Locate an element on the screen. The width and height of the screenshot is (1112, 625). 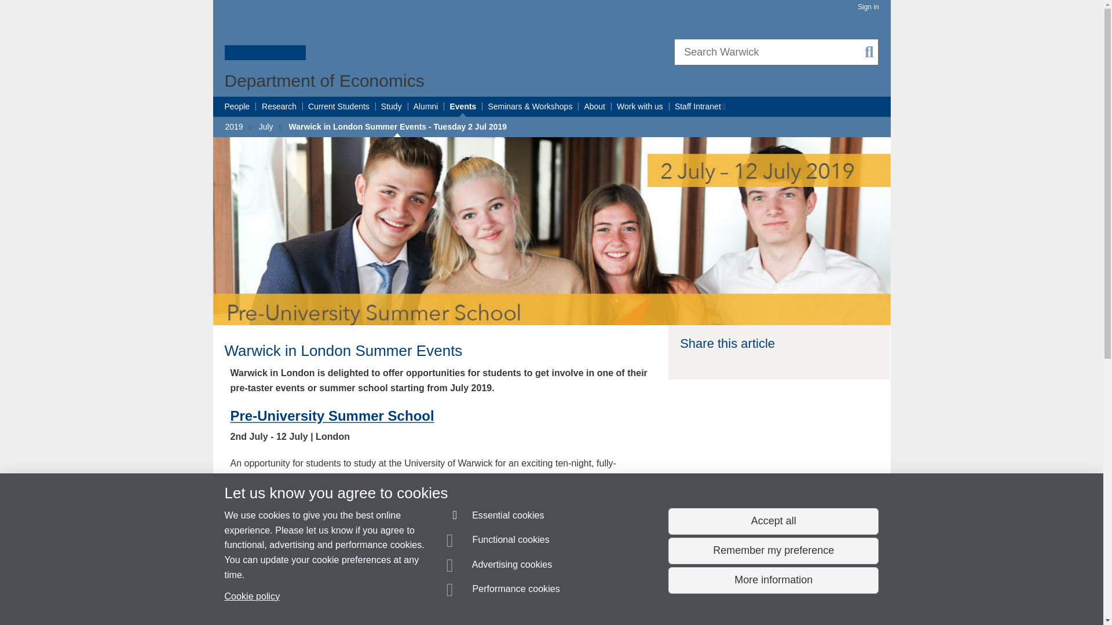
Department of Economics is located at coordinates (324, 80).